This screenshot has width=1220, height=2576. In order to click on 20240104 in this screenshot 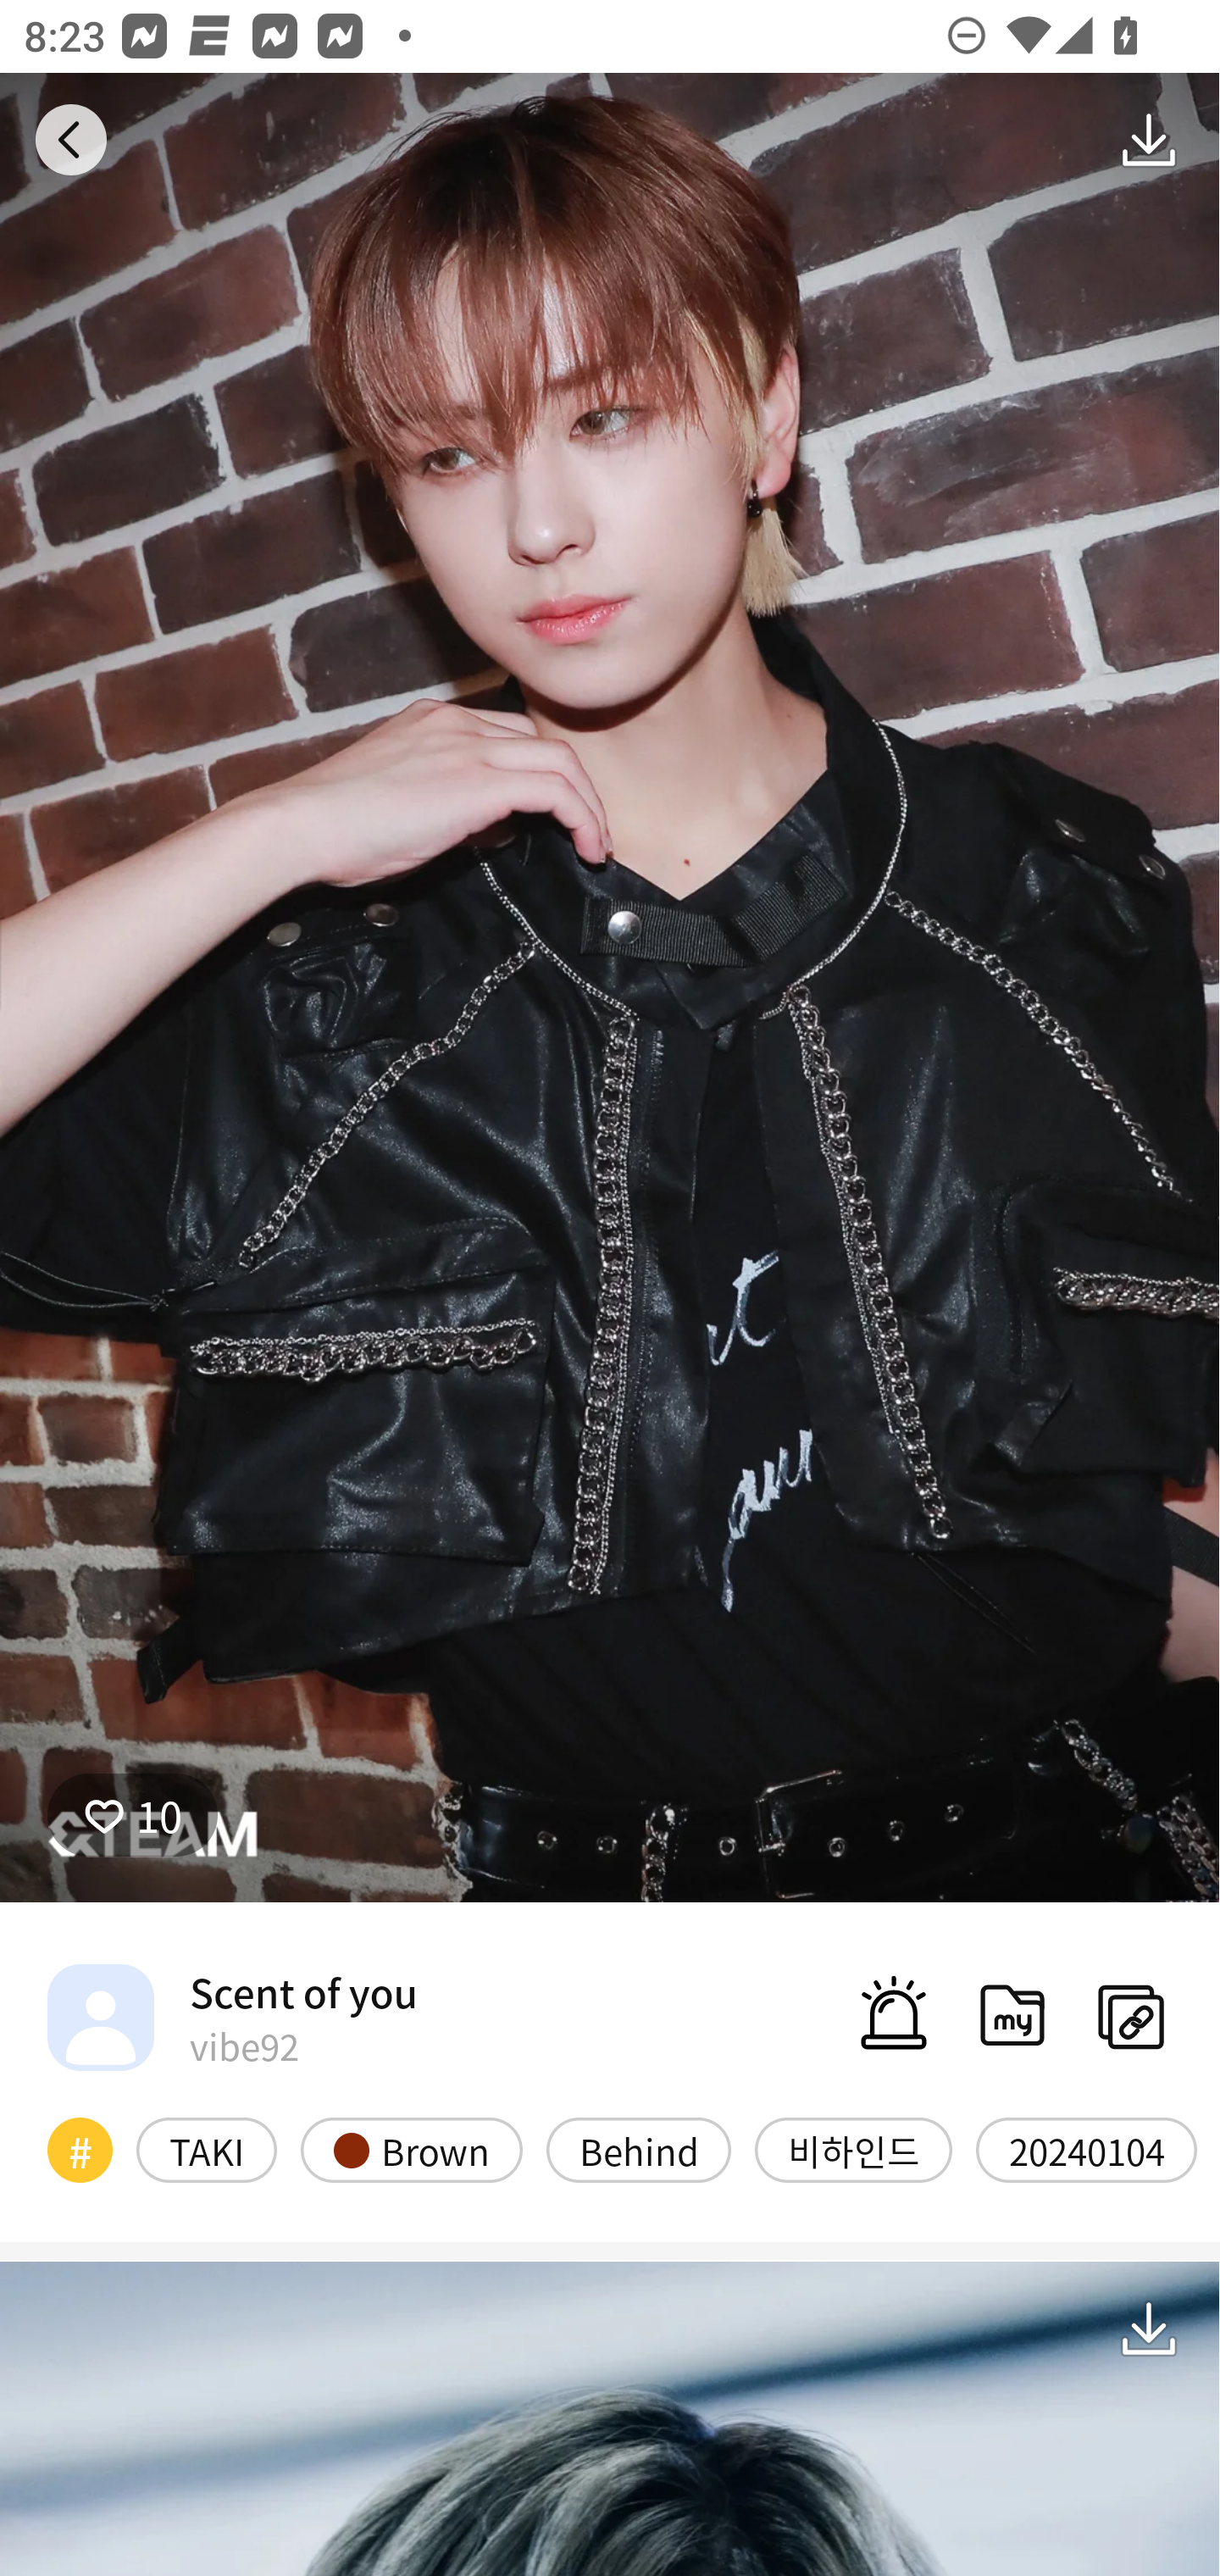, I will do `click(1086, 2149)`.